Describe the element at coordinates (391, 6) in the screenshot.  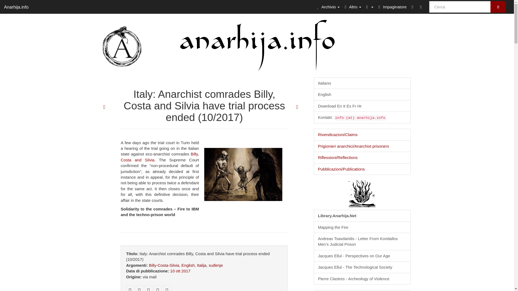
I see `Impaginatore` at that location.